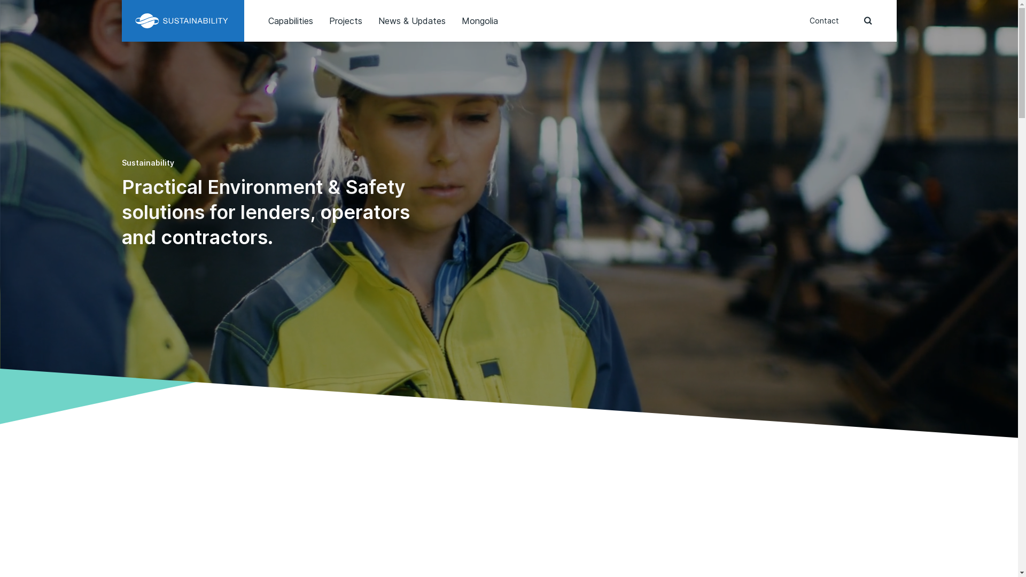 The height and width of the screenshot is (577, 1026). What do you see at coordinates (291, 21) in the screenshot?
I see `Capabilities` at bounding box center [291, 21].